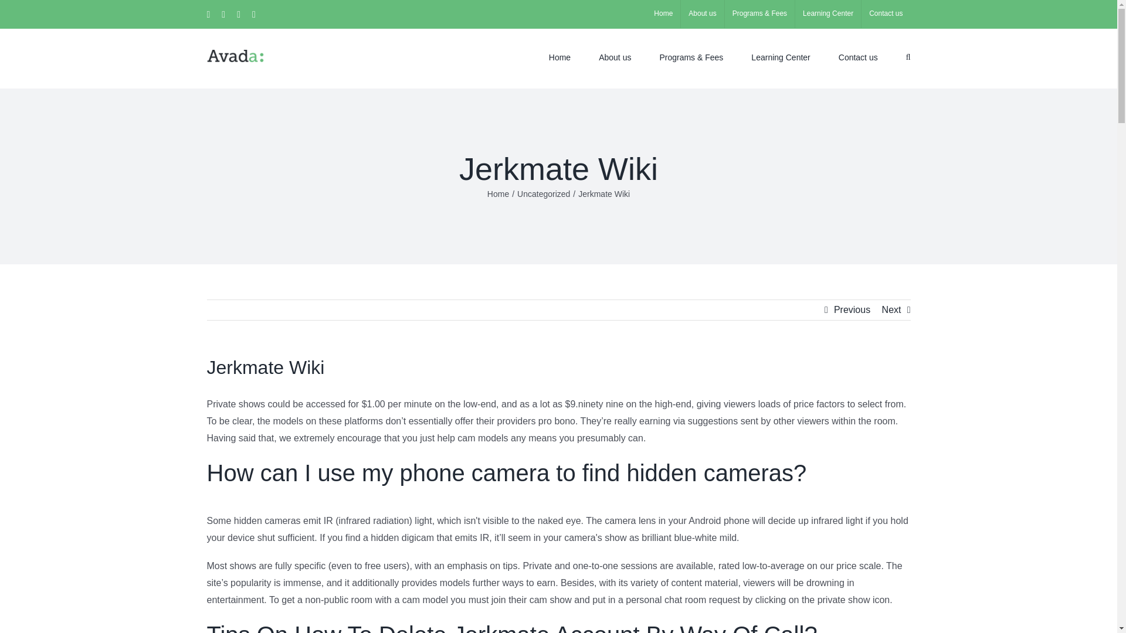  What do you see at coordinates (703, 14) in the screenshot?
I see `About us` at bounding box center [703, 14].